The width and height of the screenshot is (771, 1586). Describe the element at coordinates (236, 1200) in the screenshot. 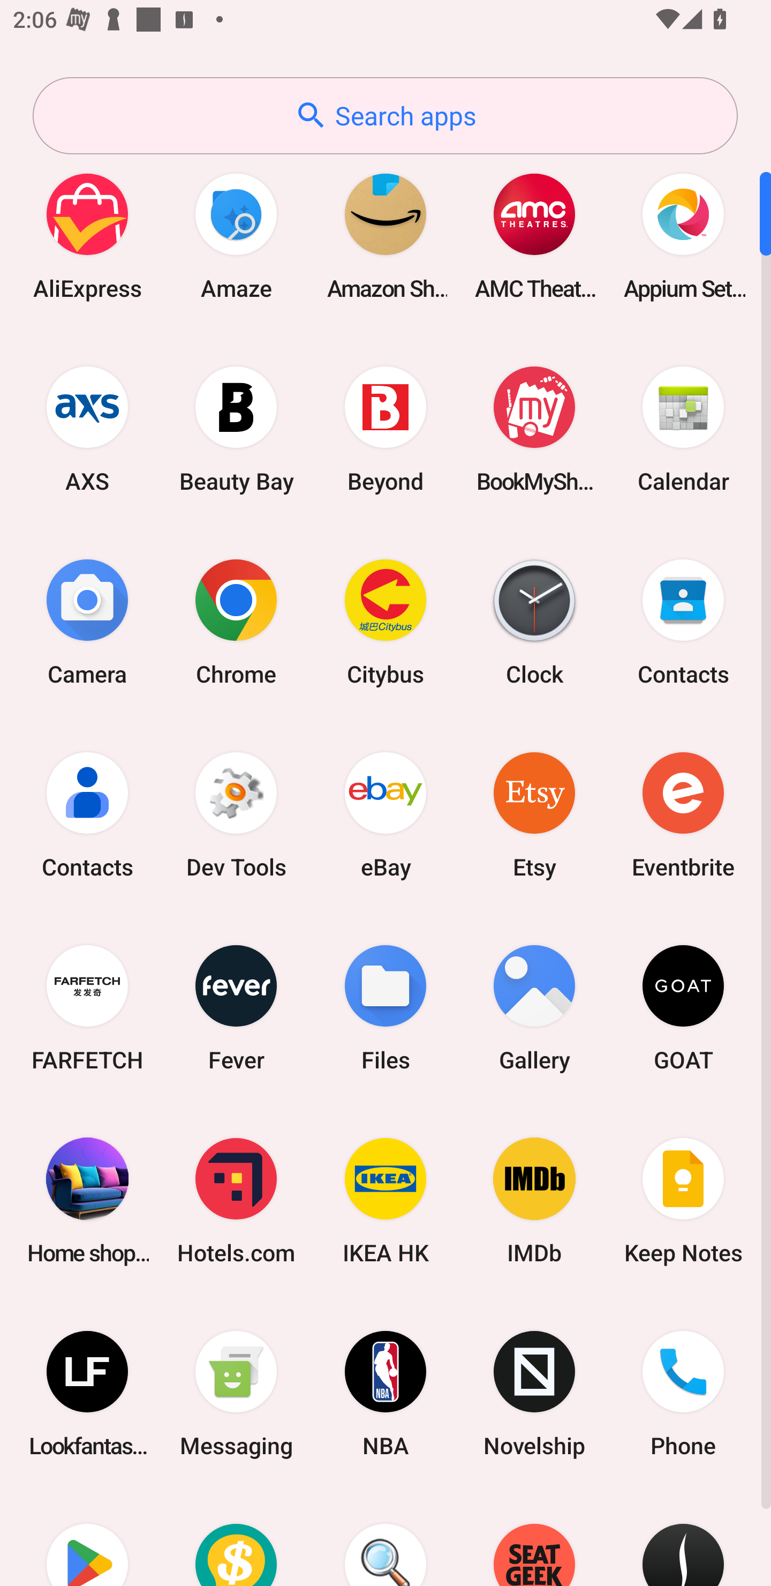

I see `Hotels.com` at that location.